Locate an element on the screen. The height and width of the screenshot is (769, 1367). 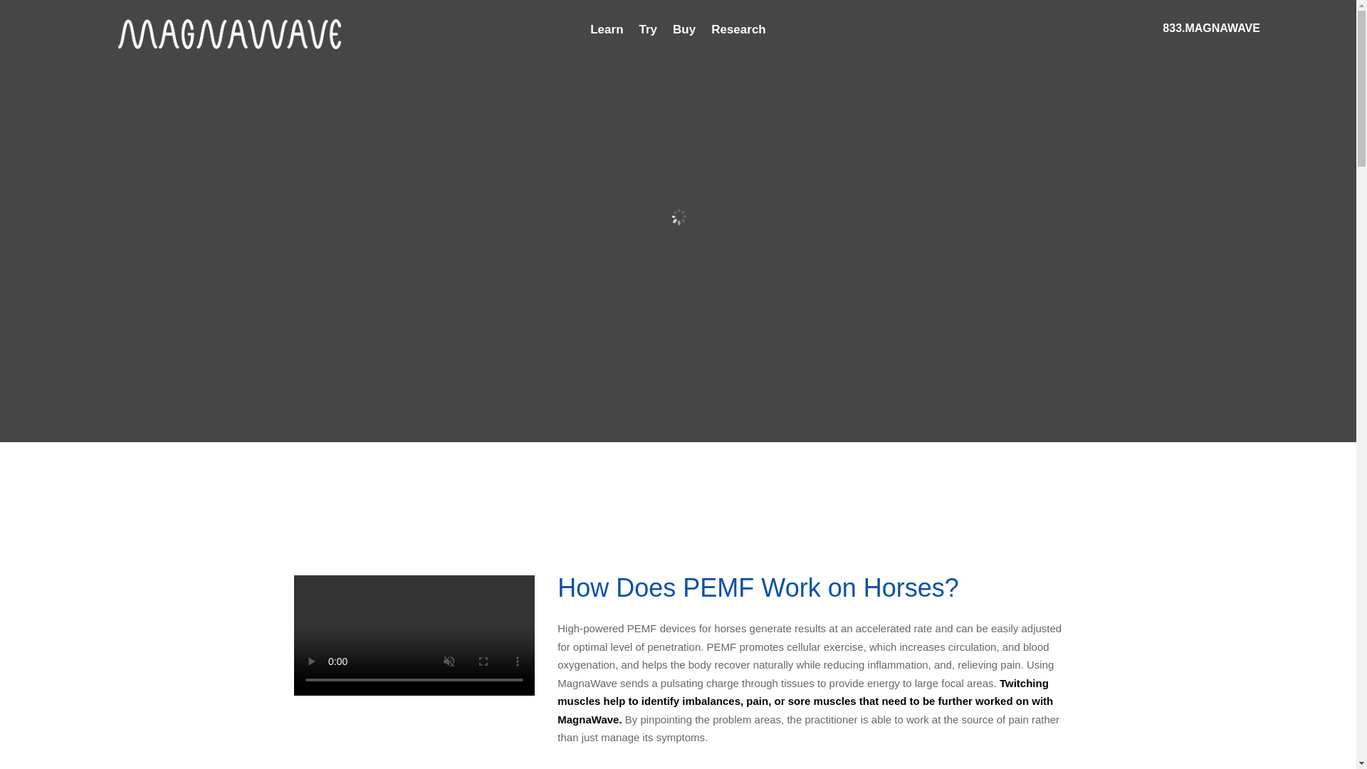
Learn is located at coordinates (607, 33).